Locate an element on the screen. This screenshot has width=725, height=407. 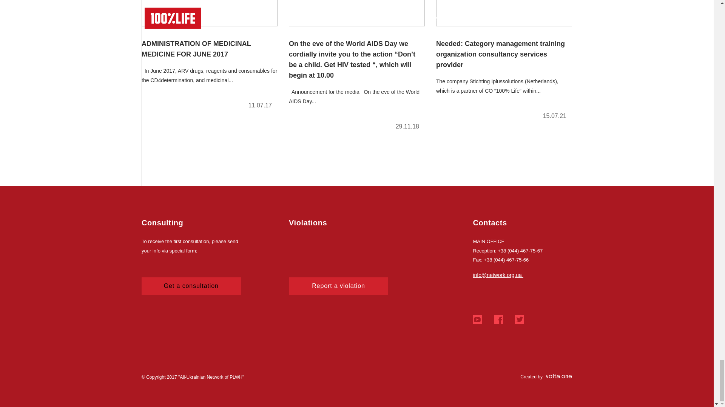
Created by is located at coordinates (546, 376).